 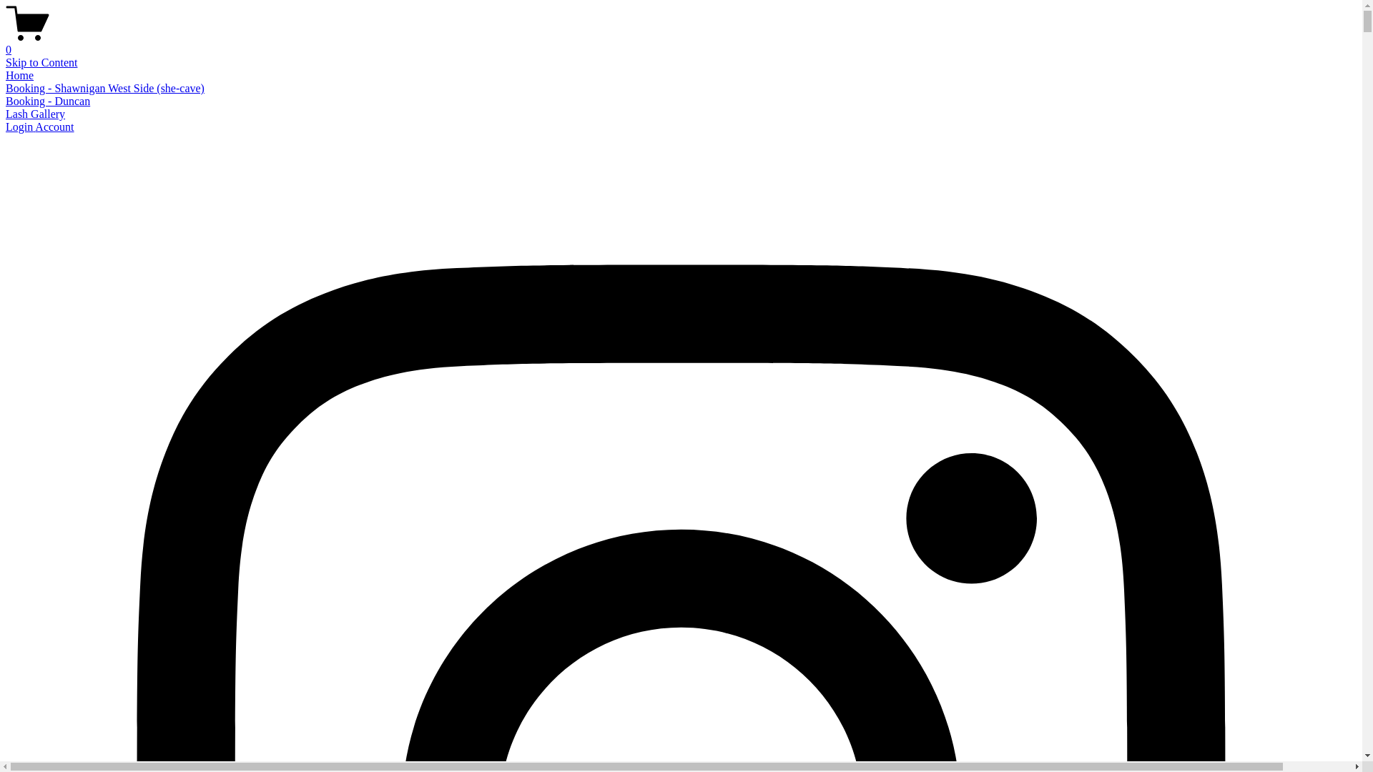 What do you see at coordinates (48, 102) in the screenshot?
I see `Booking - Duncan` at bounding box center [48, 102].